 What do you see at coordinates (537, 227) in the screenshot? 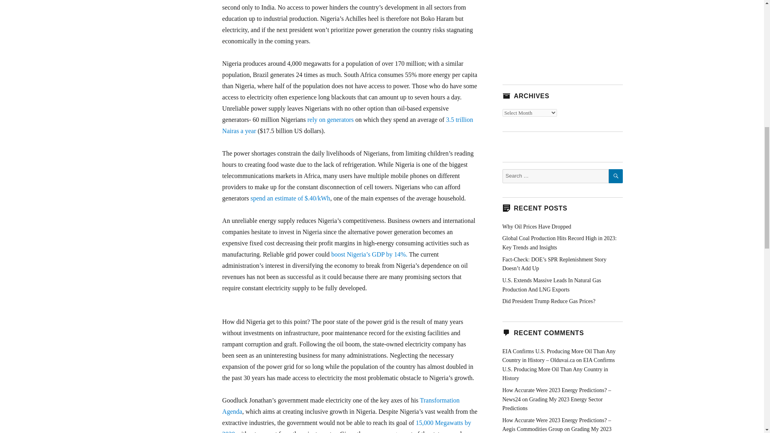
I see `Why Oil Prices Have Dropped` at bounding box center [537, 227].